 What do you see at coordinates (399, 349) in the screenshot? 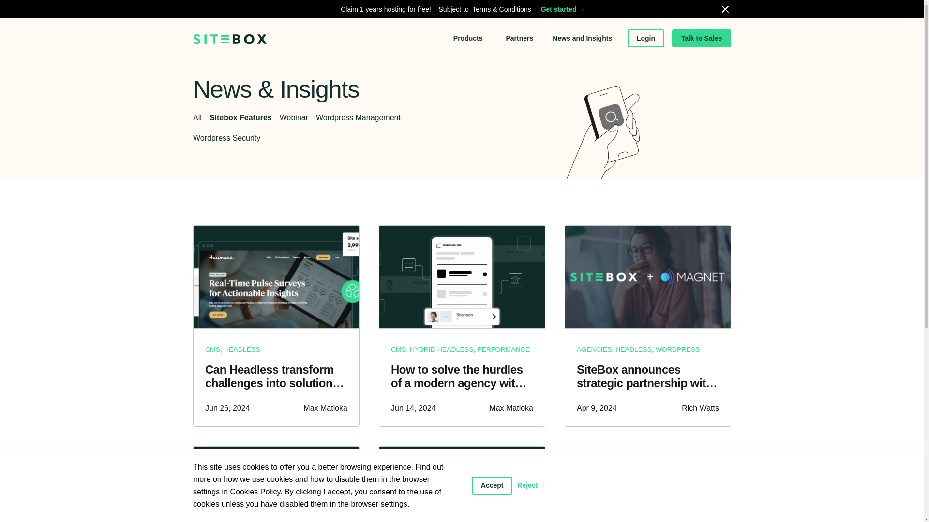
I see `CMS` at bounding box center [399, 349].